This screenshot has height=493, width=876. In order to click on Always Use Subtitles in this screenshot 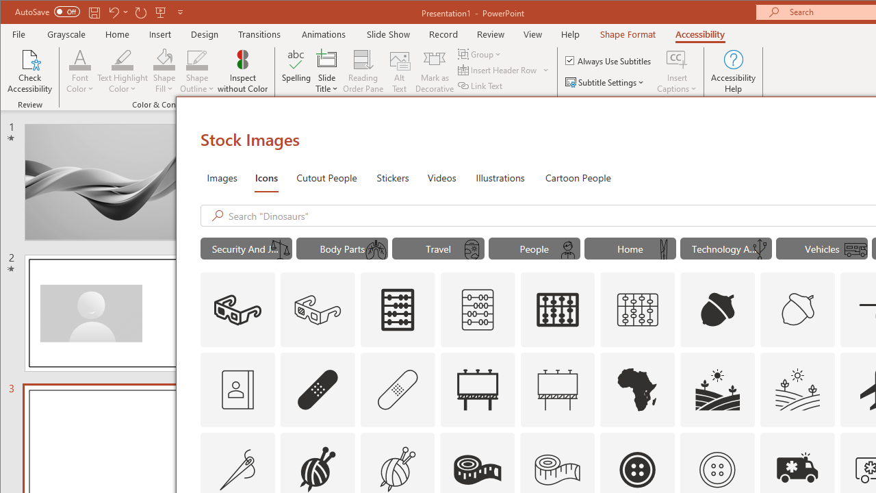, I will do `click(609, 60)`.